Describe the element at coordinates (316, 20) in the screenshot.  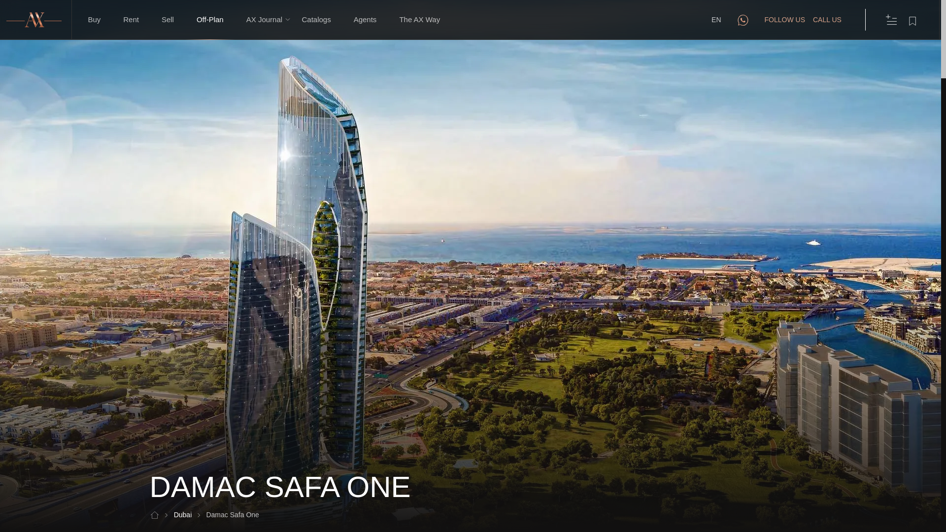
I see `Rent` at that location.